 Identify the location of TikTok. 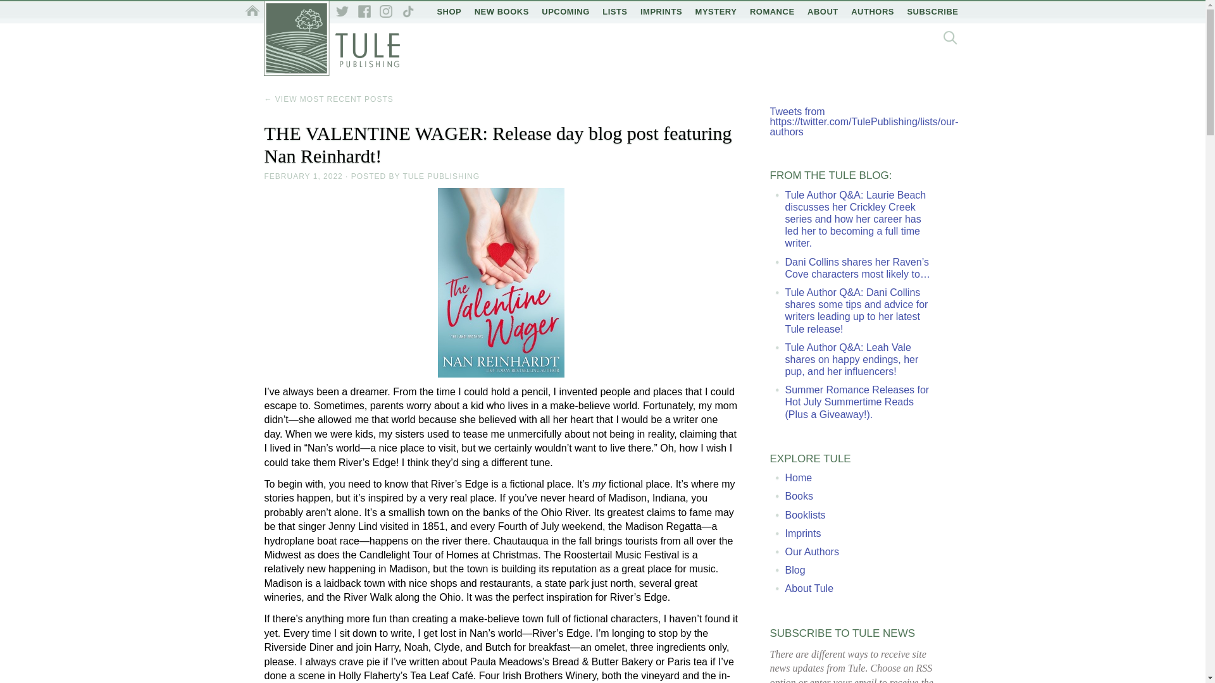
(408, 11).